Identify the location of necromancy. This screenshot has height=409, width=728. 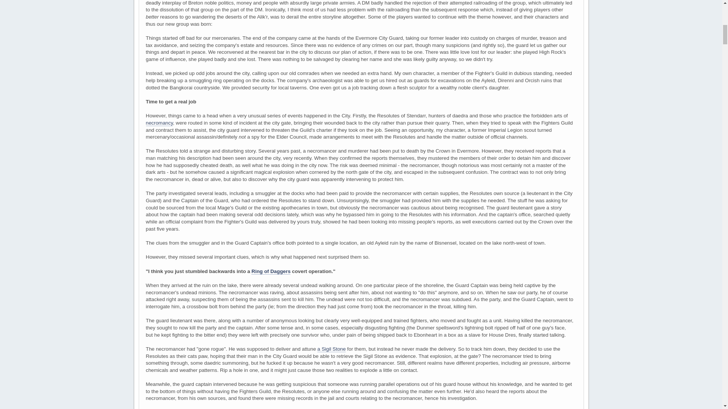
(159, 123).